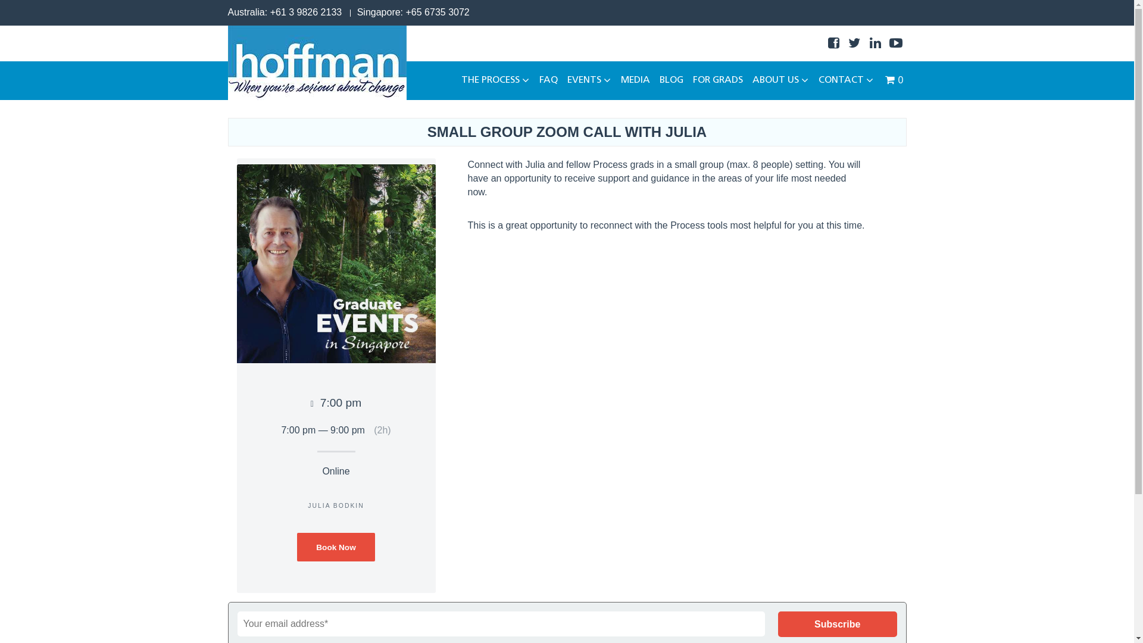  Describe the element at coordinates (306, 12) in the screenshot. I see `+61 3 9826 2133` at that location.